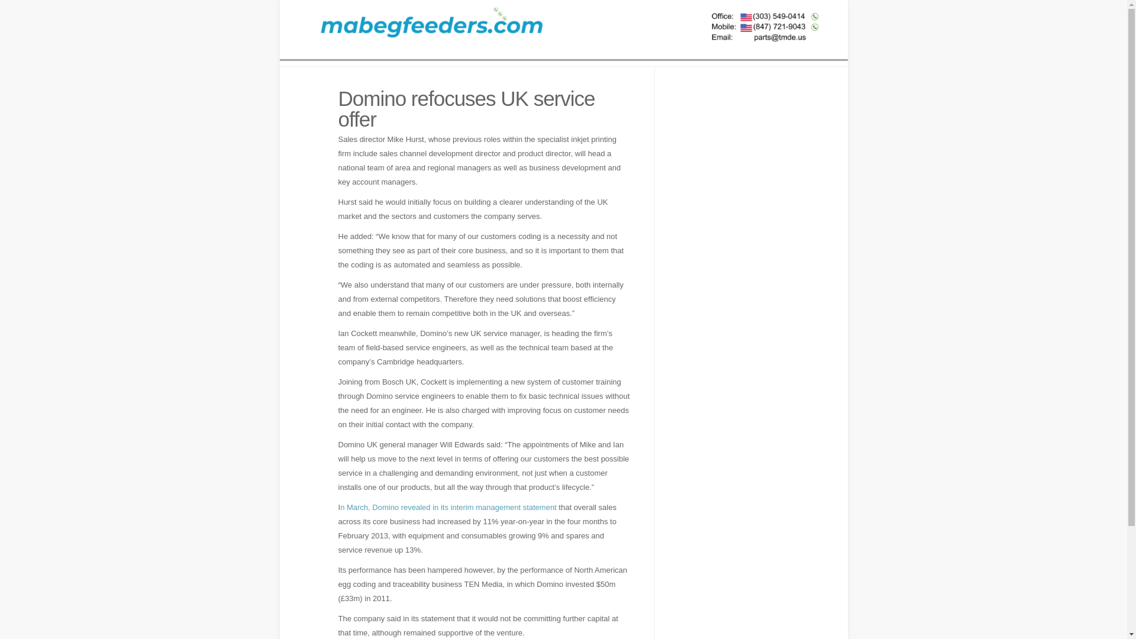 The image size is (1136, 639). I want to click on n March, Domino revealed in its interim management statement, so click(449, 507).